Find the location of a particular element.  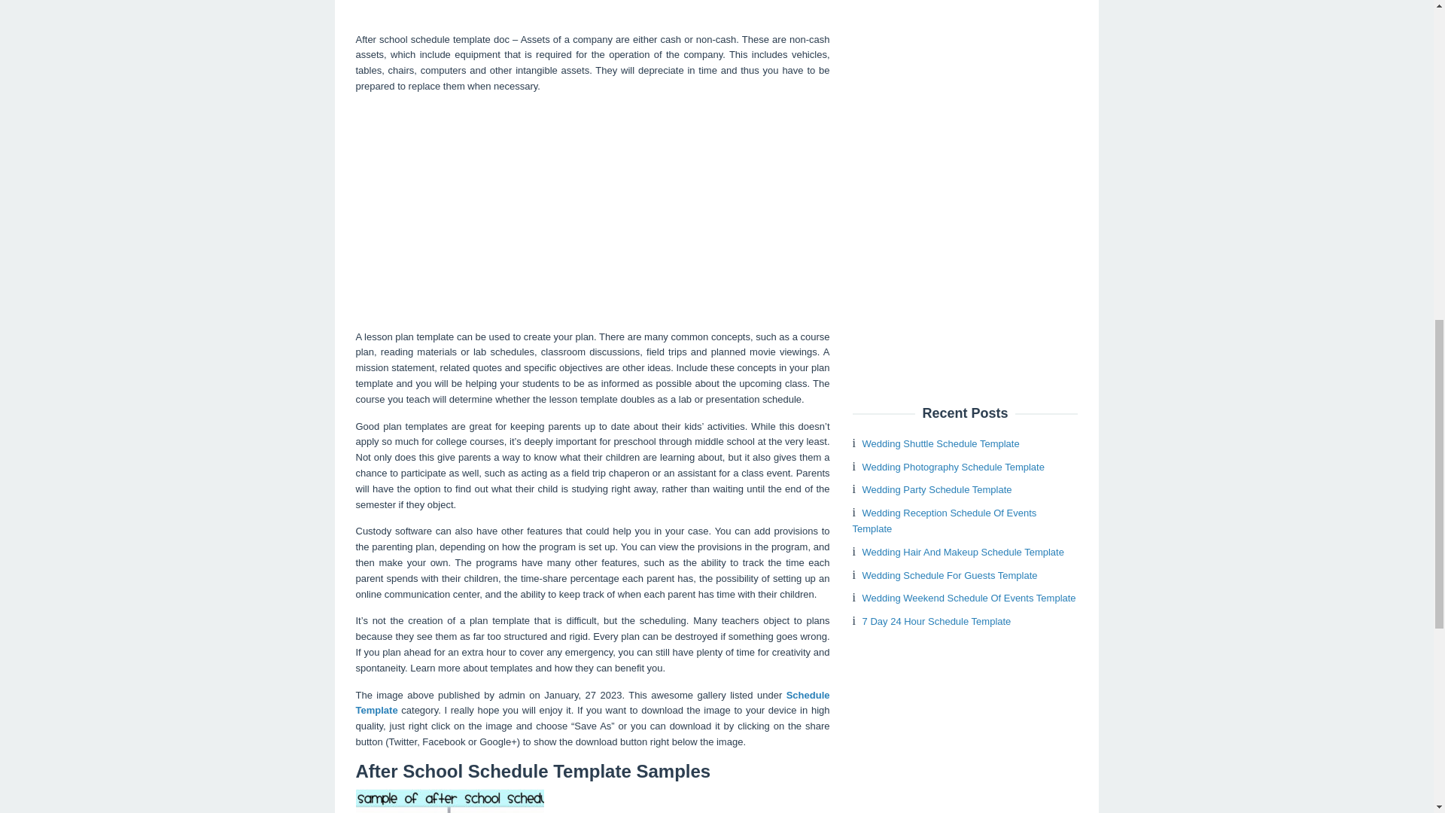

Wedding Photography Schedule Template is located at coordinates (954, 467).